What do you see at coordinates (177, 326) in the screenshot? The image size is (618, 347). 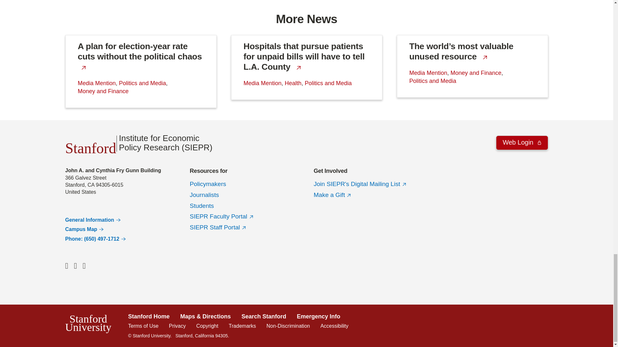 I see `Privacy and cookie policy` at bounding box center [177, 326].